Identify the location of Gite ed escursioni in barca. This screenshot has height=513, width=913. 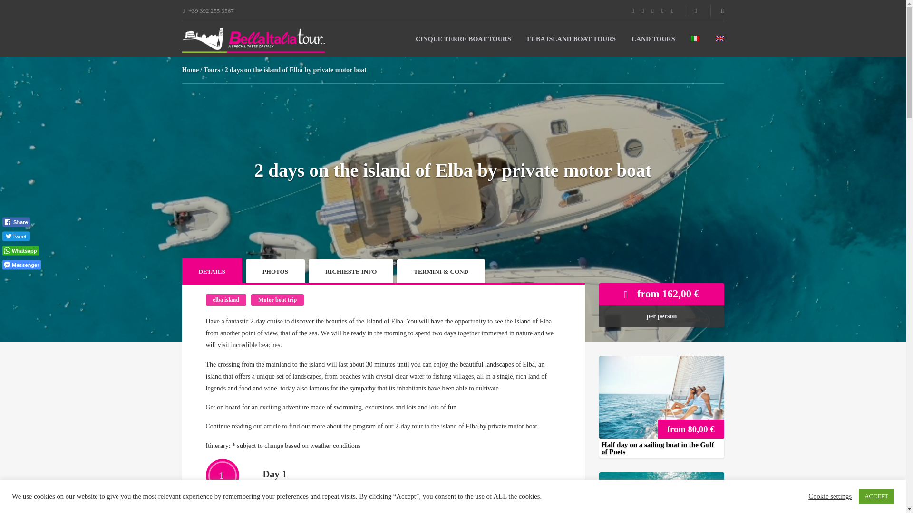
(253, 40).